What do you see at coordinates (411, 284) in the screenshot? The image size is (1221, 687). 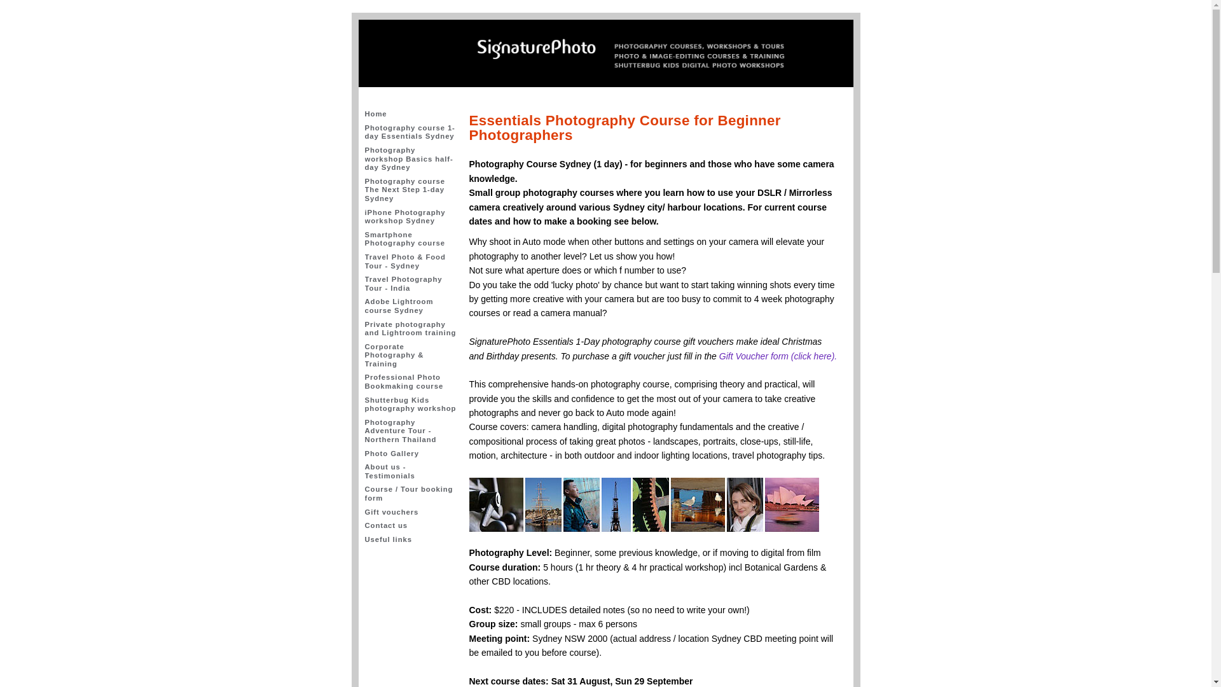 I see `Travel Photography Tour - India` at bounding box center [411, 284].